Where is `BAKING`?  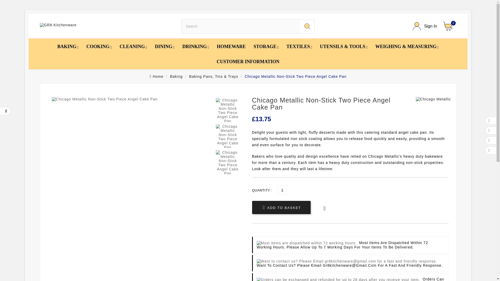 BAKING is located at coordinates (68, 46).